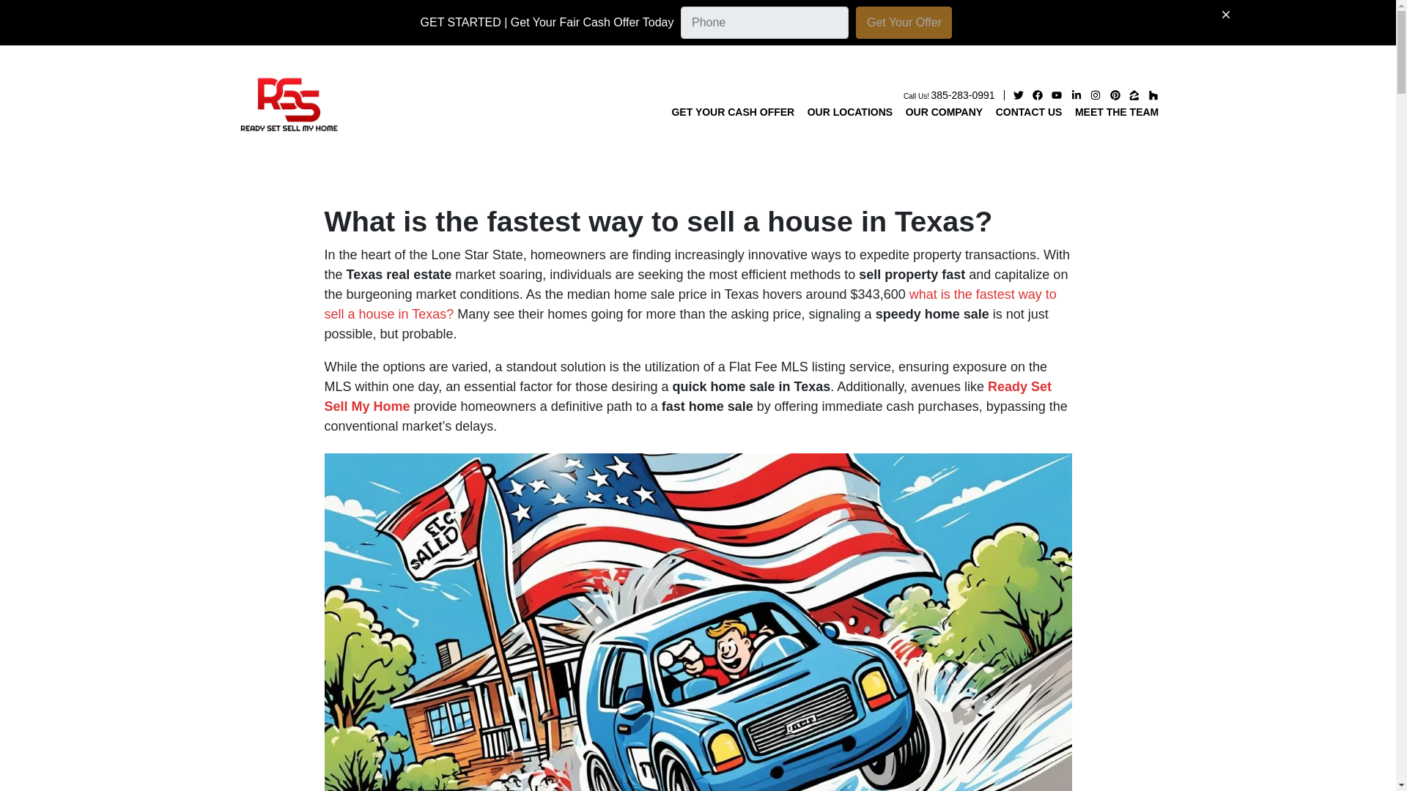 The height and width of the screenshot is (791, 1407). What do you see at coordinates (904, 22) in the screenshot?
I see `Facebook` at bounding box center [904, 22].